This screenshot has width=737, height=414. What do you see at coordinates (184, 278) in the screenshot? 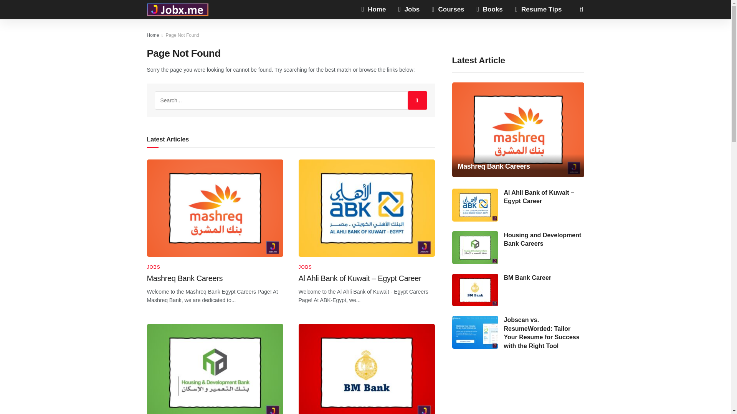
I see `Mashreq Bank Careers` at bounding box center [184, 278].